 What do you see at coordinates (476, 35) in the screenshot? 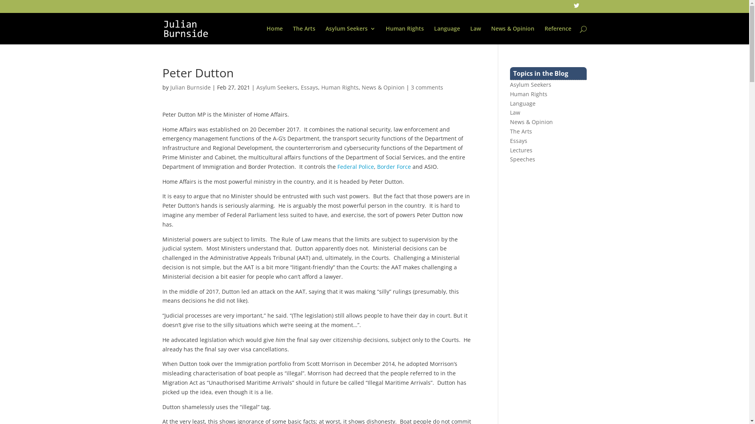
I see `Law` at bounding box center [476, 35].